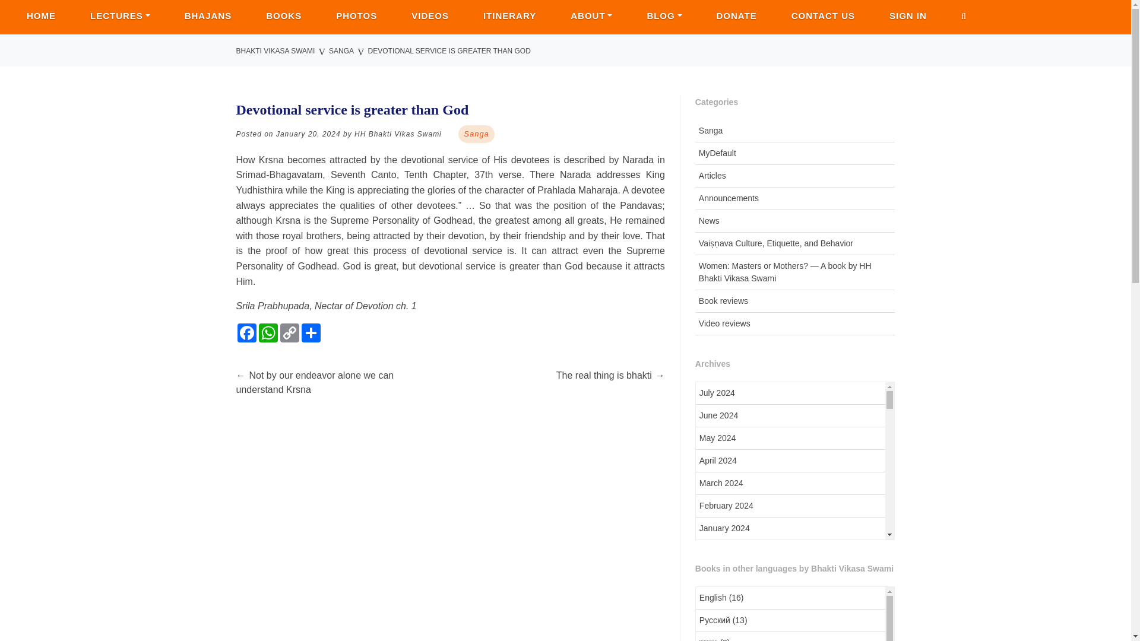  I want to click on BOOKS, so click(284, 17).